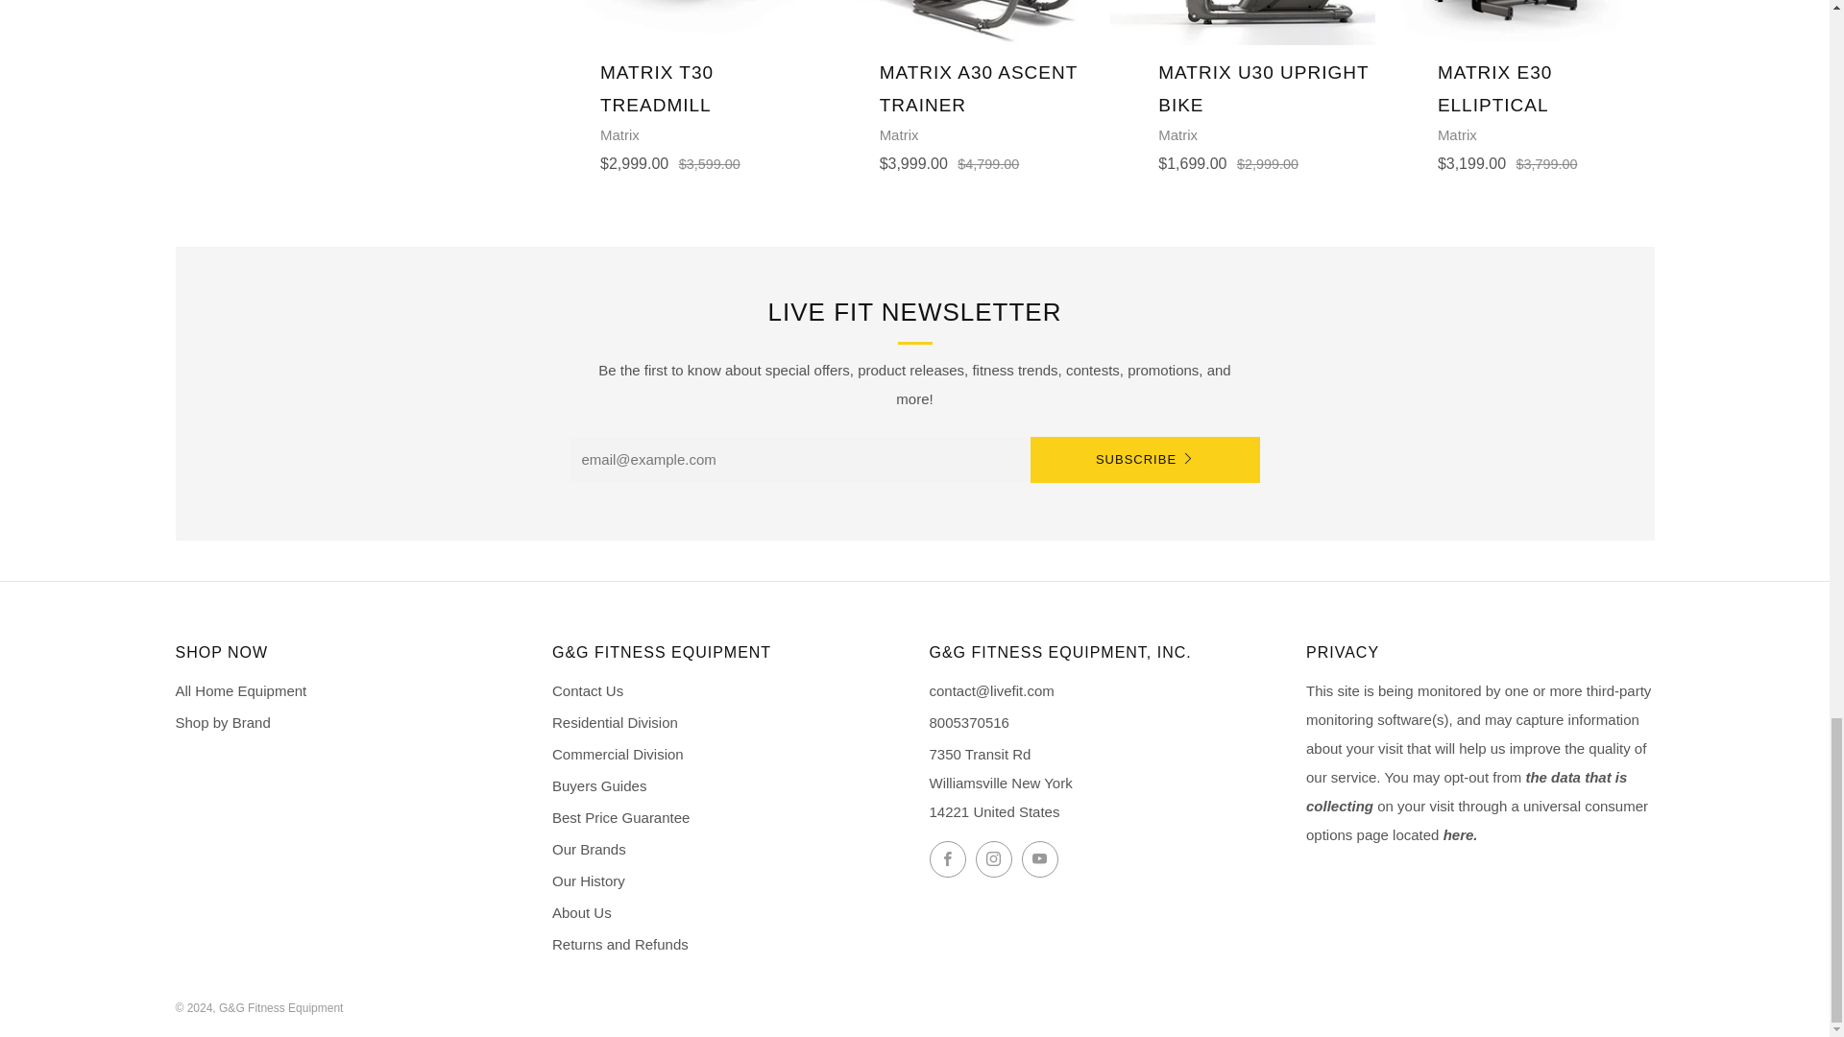  I want to click on Matrix T30 Treadmill, so click(684, 86).